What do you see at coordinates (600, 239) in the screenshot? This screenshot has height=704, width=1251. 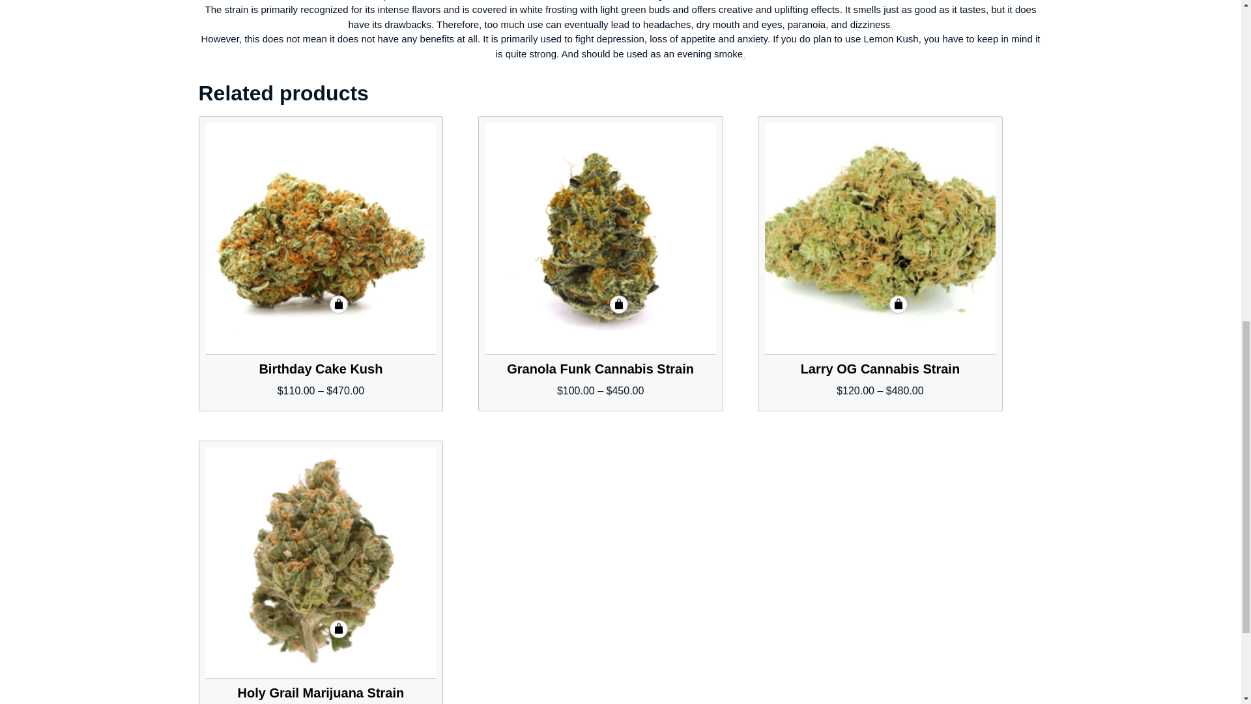 I see `Granola Funk Cannabis Strain` at bounding box center [600, 239].